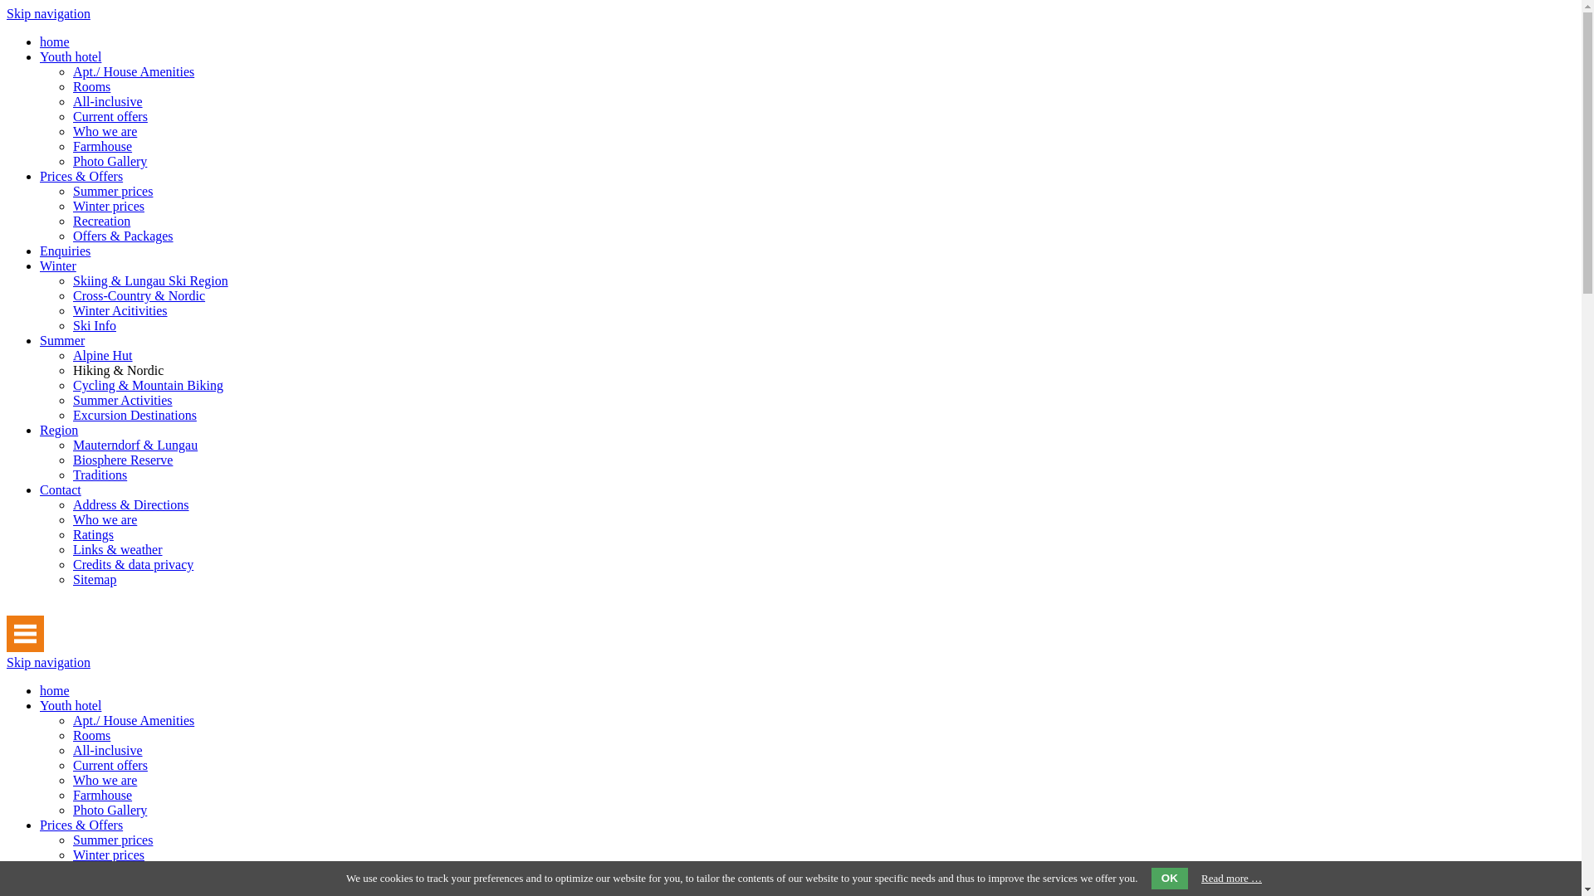  What do you see at coordinates (55, 41) in the screenshot?
I see `home` at bounding box center [55, 41].